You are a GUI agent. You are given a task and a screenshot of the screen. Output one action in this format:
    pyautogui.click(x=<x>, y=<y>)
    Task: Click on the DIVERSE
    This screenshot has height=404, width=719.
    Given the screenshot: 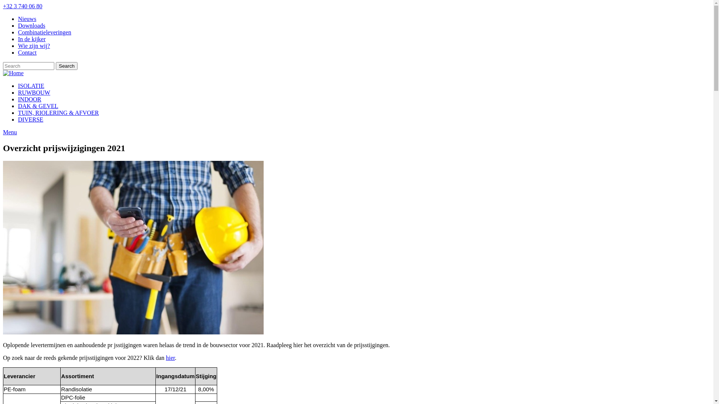 What is the action you would take?
    pyautogui.click(x=31, y=120)
    